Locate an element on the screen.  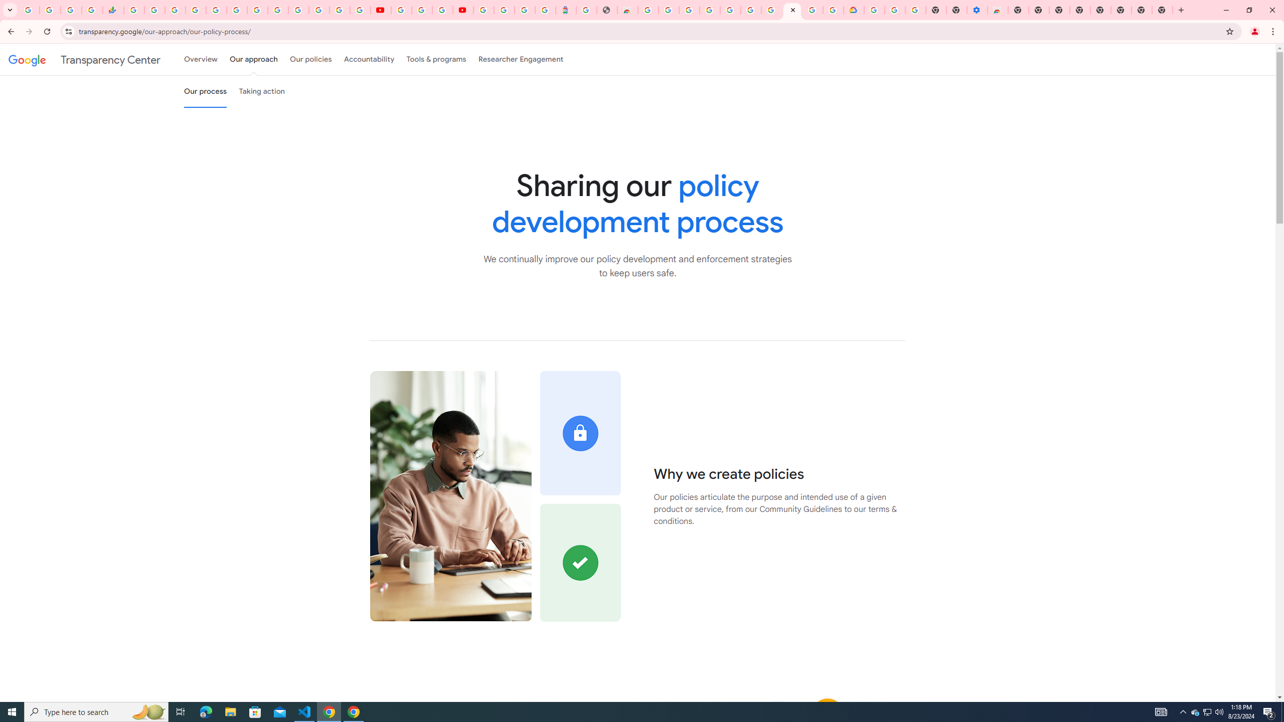
Sign in - Google Accounts is located at coordinates (298, 10).